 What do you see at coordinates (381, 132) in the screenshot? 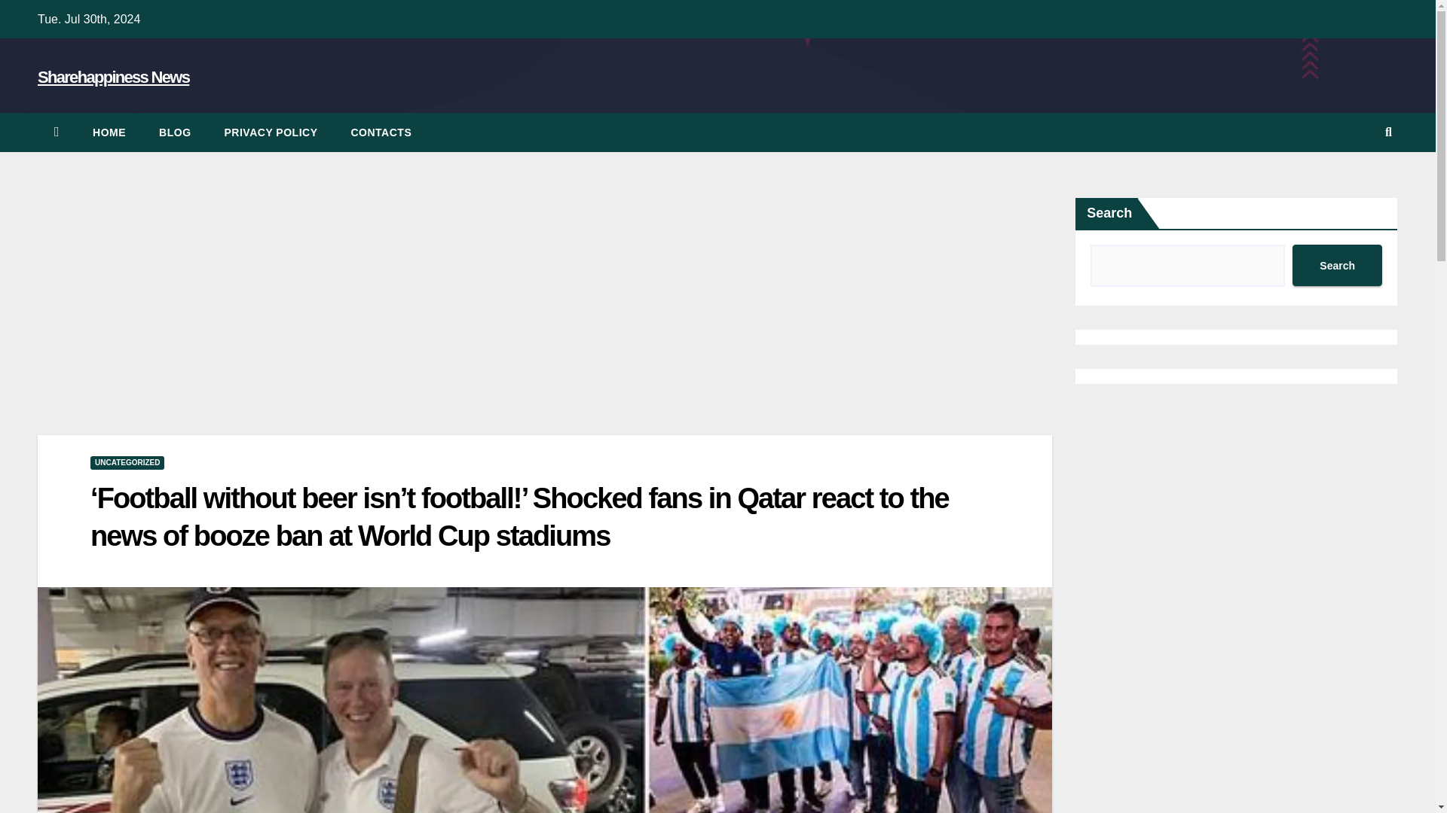
I see `CONTACTS` at bounding box center [381, 132].